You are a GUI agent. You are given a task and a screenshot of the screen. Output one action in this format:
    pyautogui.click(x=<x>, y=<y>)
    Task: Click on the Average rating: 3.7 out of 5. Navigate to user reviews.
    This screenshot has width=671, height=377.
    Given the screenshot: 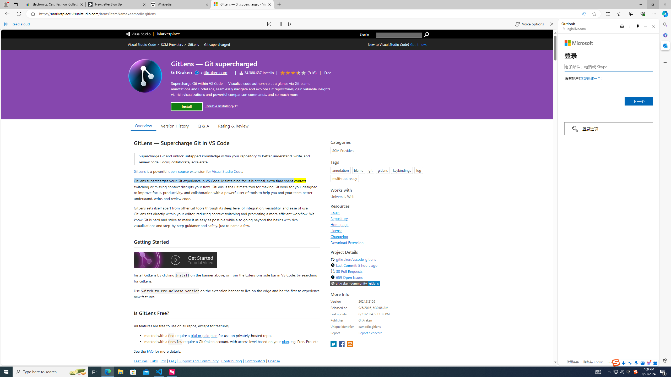 What is the action you would take?
    pyautogui.click(x=297, y=73)
    